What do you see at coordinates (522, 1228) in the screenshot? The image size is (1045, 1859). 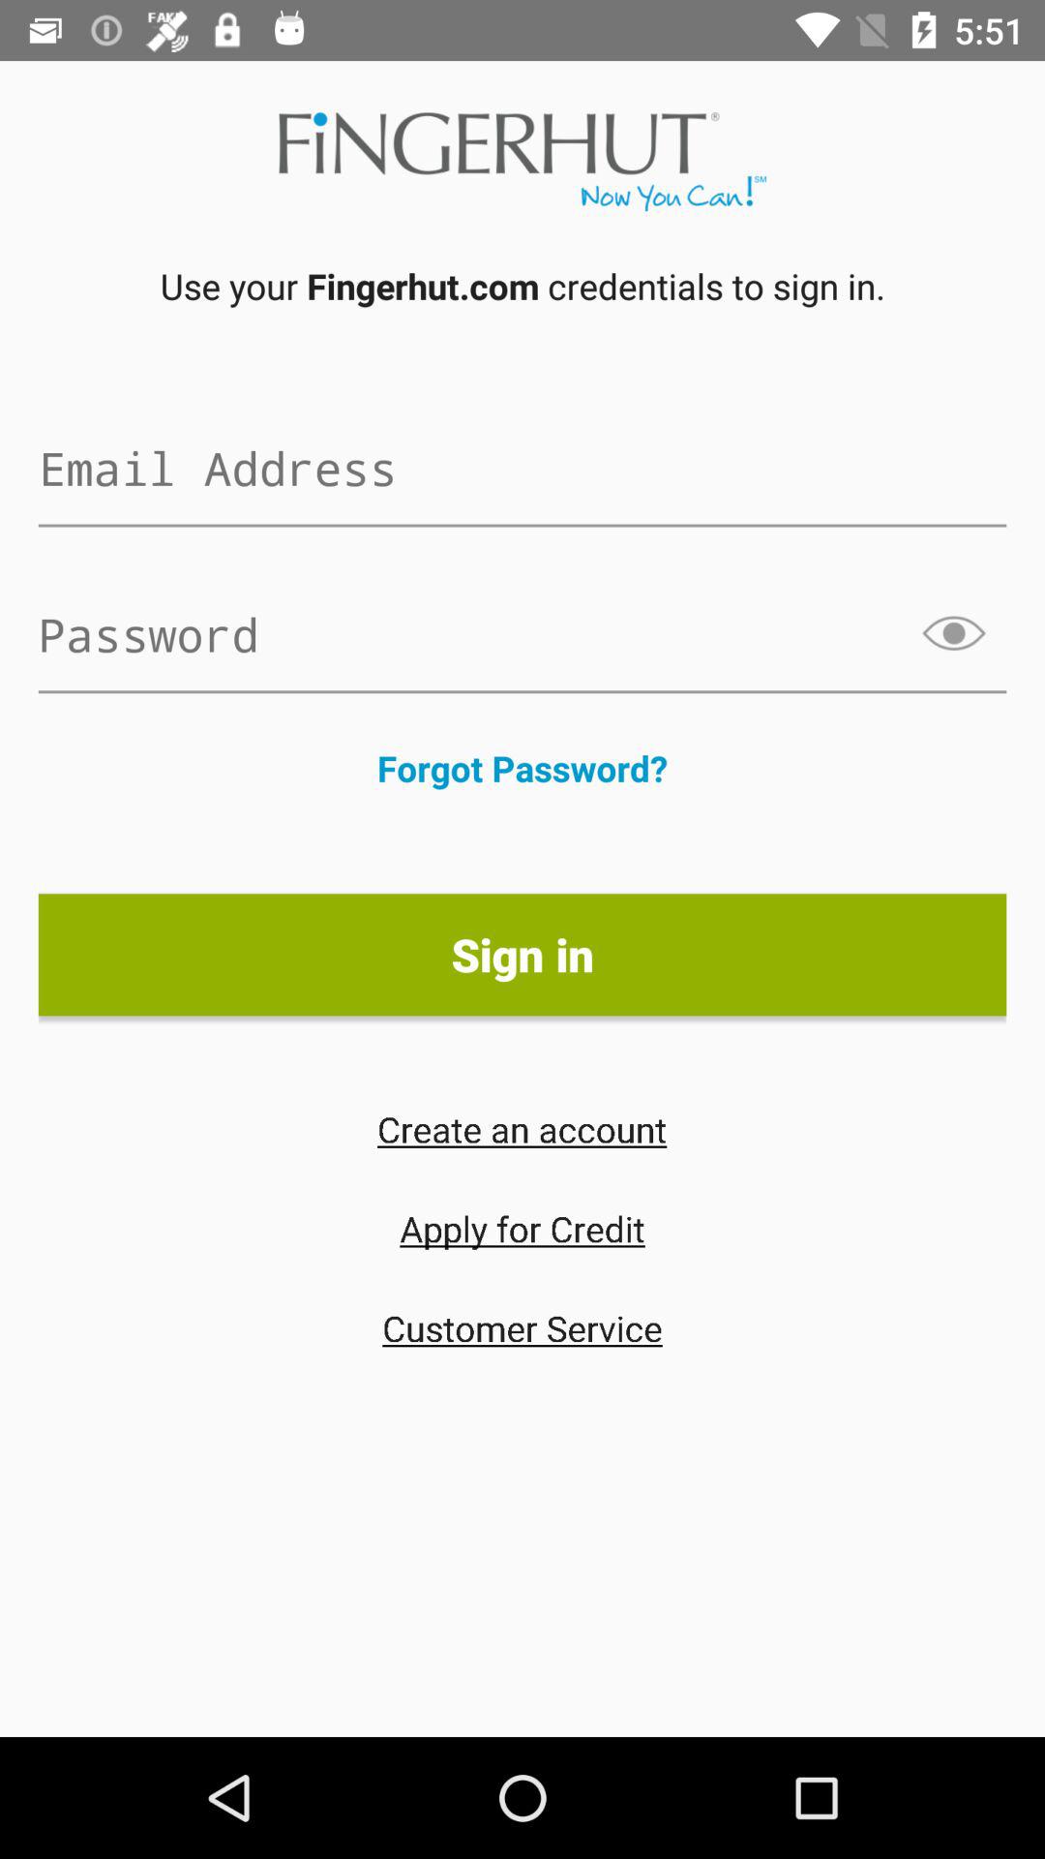 I see `scroll until apply for credit icon` at bounding box center [522, 1228].